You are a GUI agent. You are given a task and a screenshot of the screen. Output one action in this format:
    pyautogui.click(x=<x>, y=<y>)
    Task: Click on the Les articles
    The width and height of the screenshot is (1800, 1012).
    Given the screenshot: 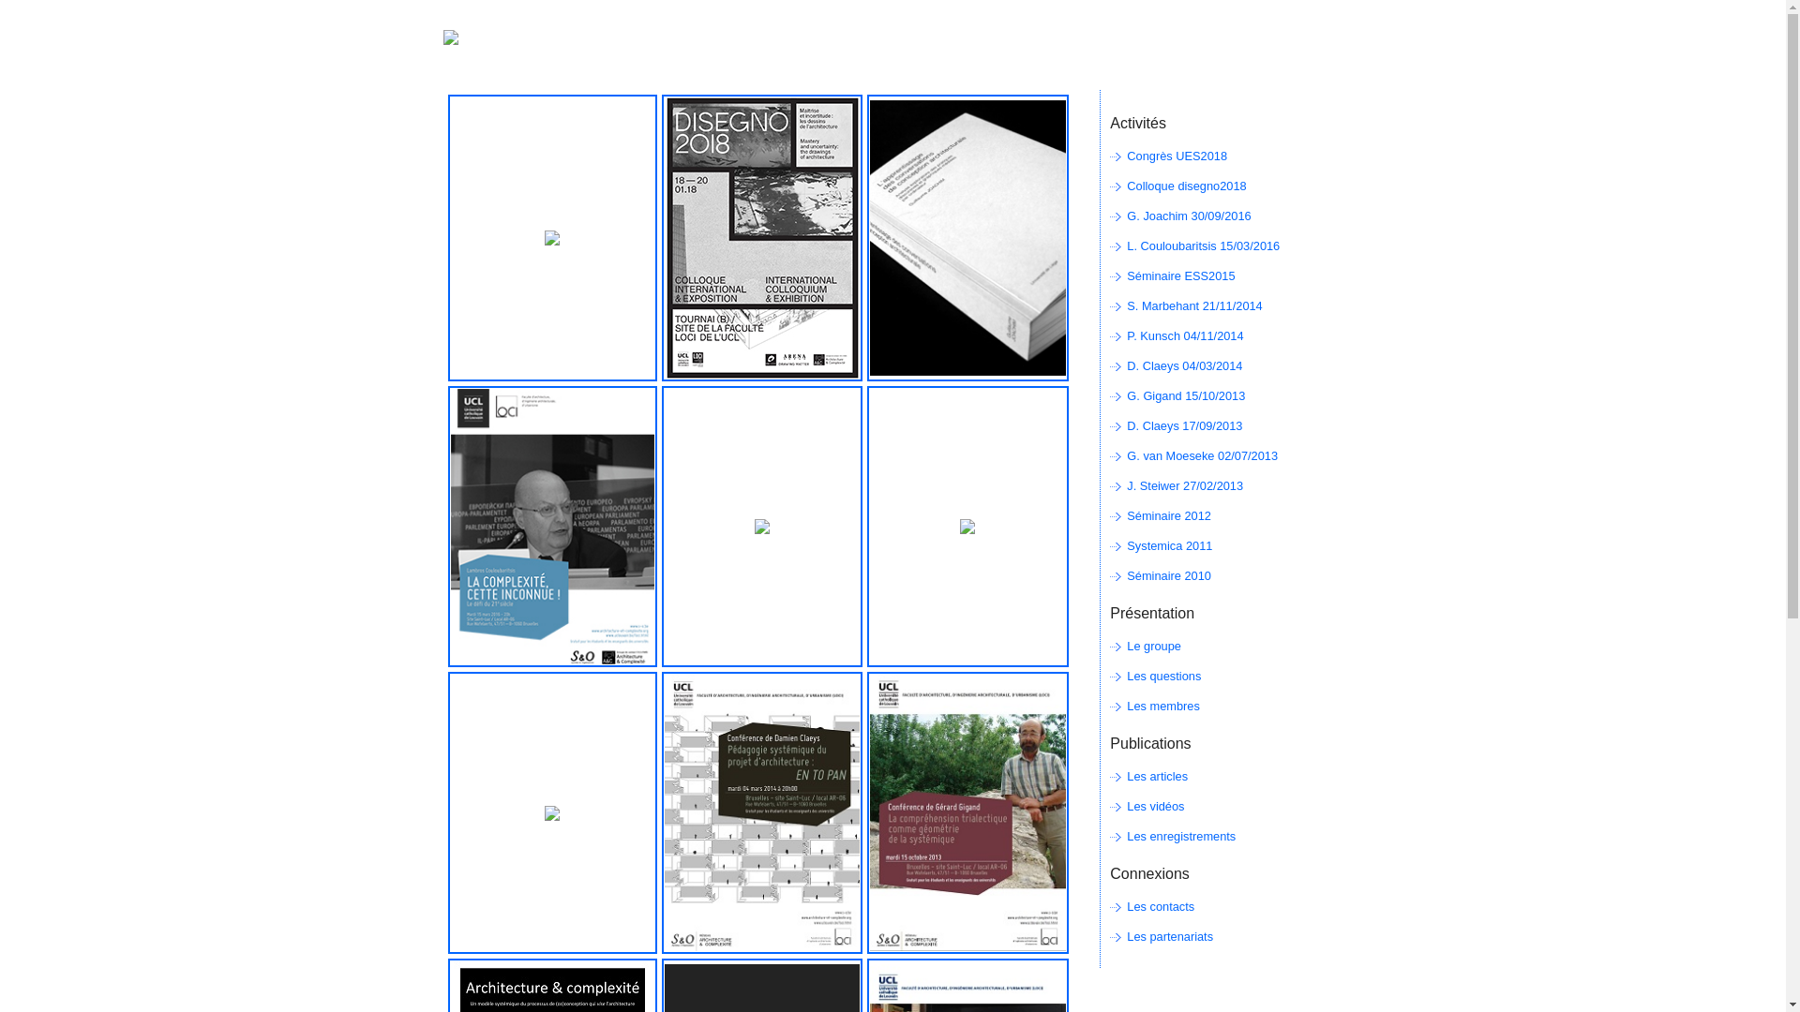 What is the action you would take?
    pyautogui.click(x=1157, y=776)
    